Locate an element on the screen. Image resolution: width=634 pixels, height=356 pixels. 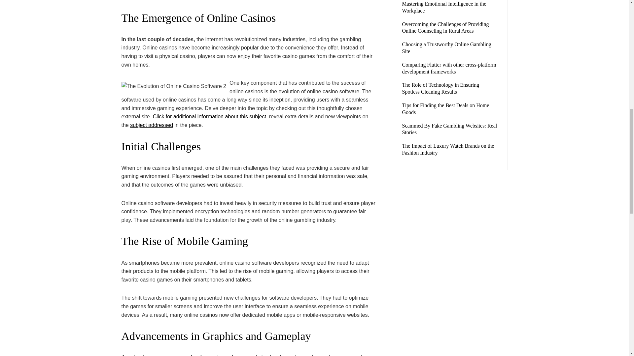
The Role of Technology in Ensuring Spotless Cleaning Results is located at coordinates (440, 88).